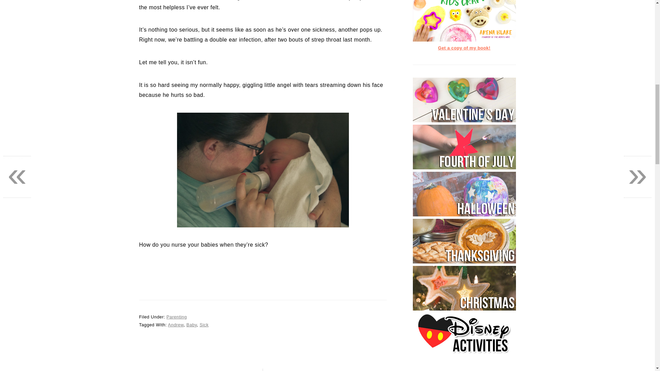  I want to click on Baby, so click(191, 325).